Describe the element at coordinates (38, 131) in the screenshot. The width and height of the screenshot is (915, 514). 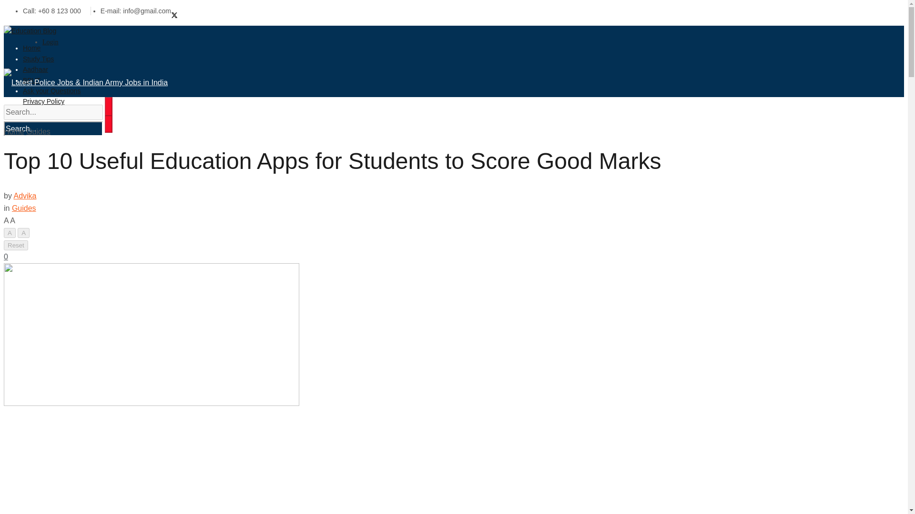
I see `Guides` at that location.